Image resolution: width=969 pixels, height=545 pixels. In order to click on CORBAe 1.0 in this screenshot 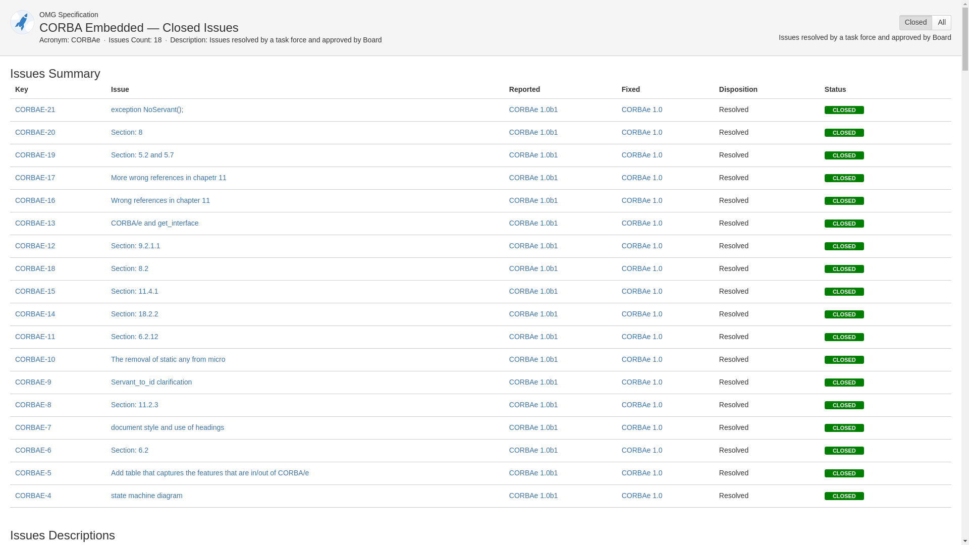, I will do `click(642, 245)`.